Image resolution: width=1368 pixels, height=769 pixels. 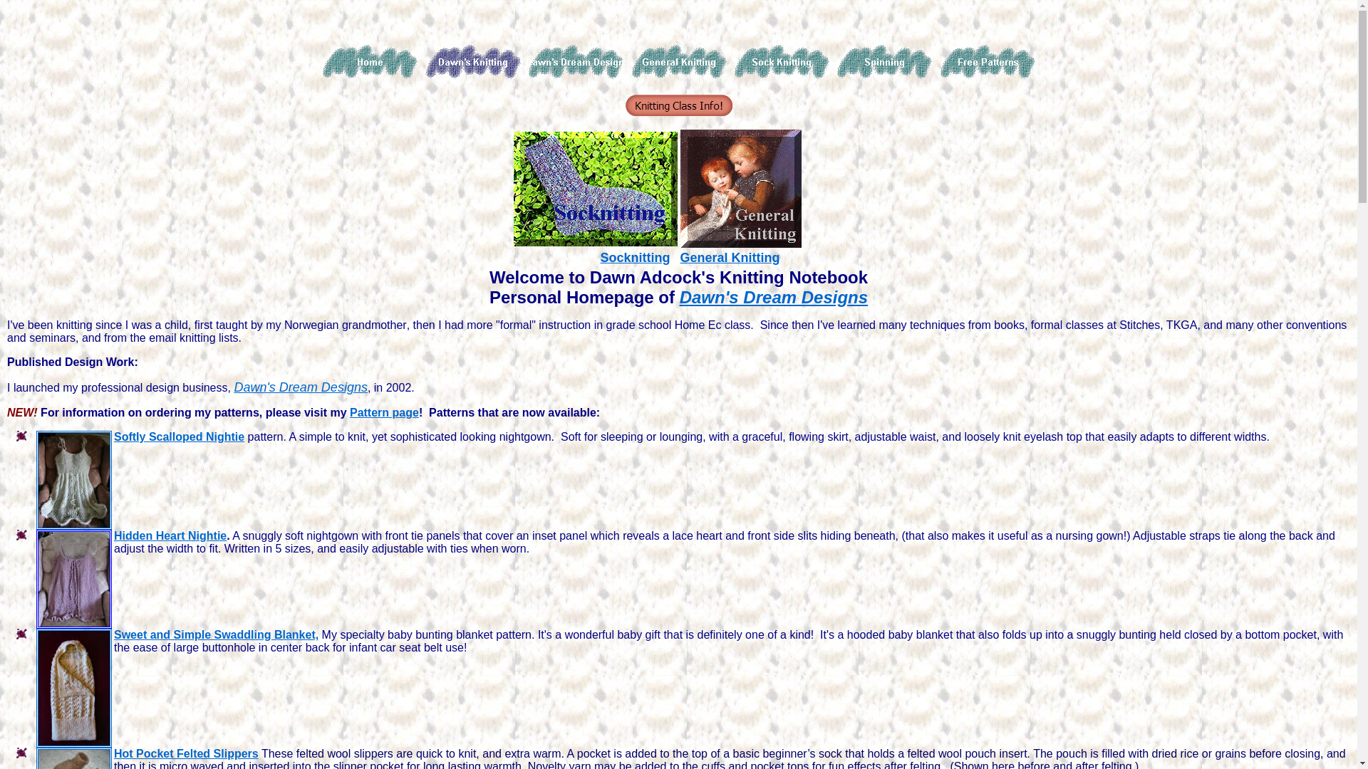 What do you see at coordinates (635, 258) in the screenshot?
I see `Socknitting` at bounding box center [635, 258].